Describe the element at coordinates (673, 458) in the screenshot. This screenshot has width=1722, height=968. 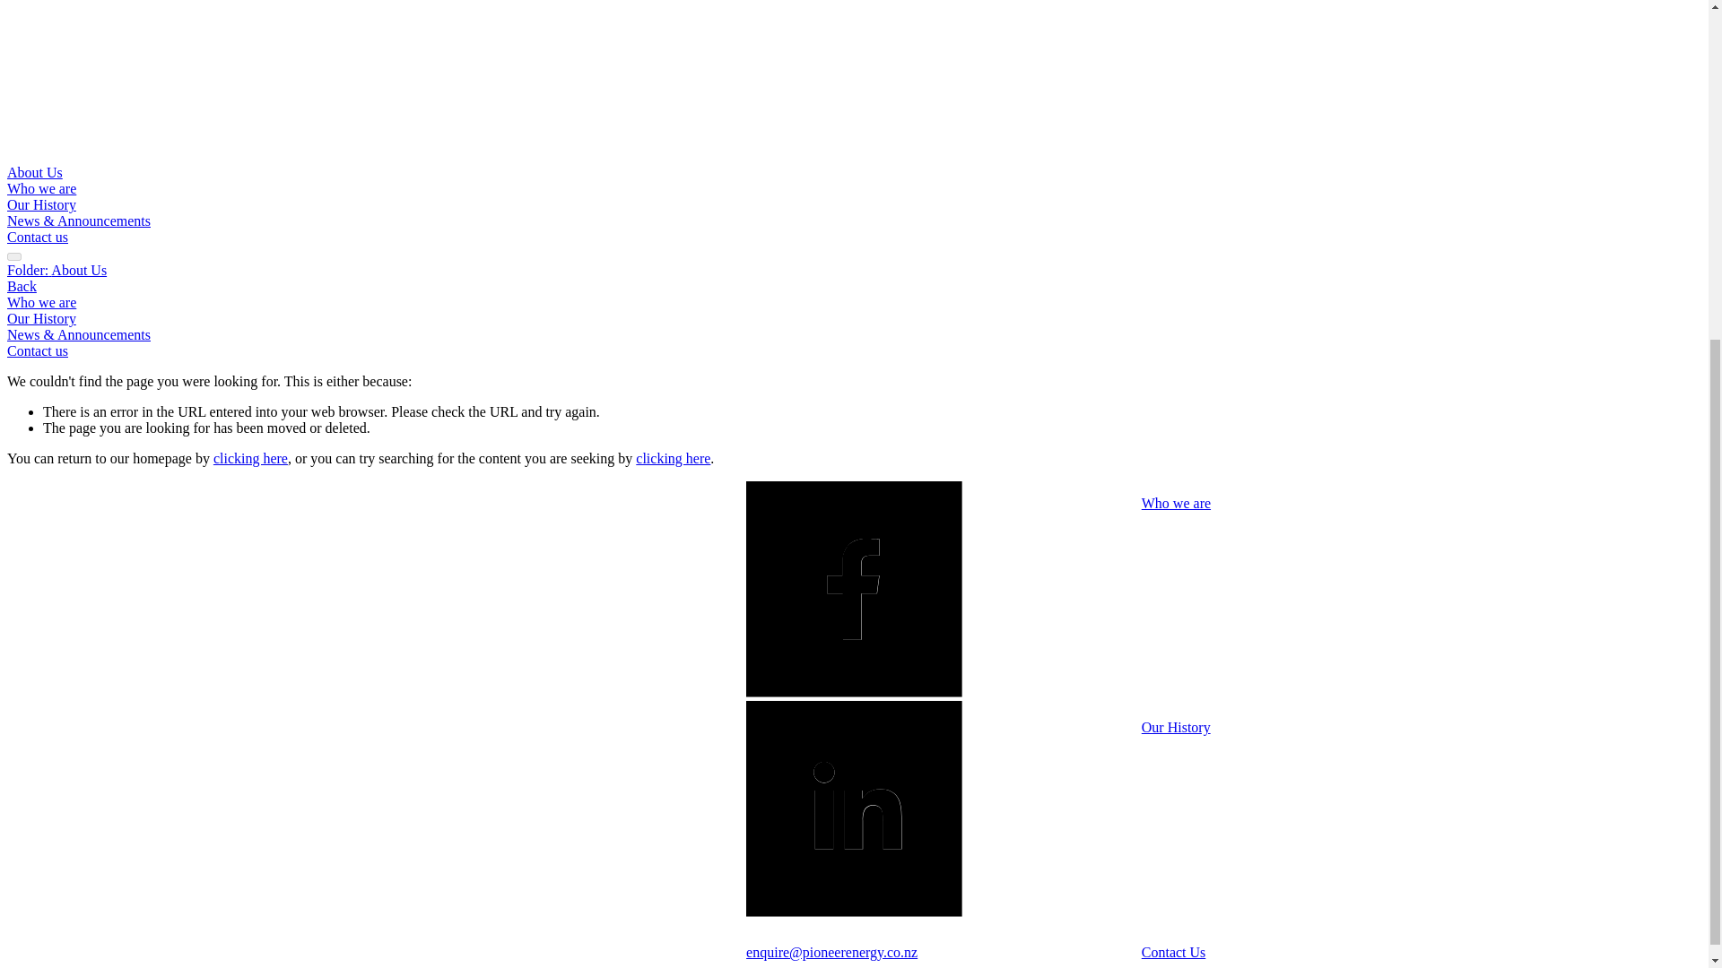
I see `clicking here` at that location.